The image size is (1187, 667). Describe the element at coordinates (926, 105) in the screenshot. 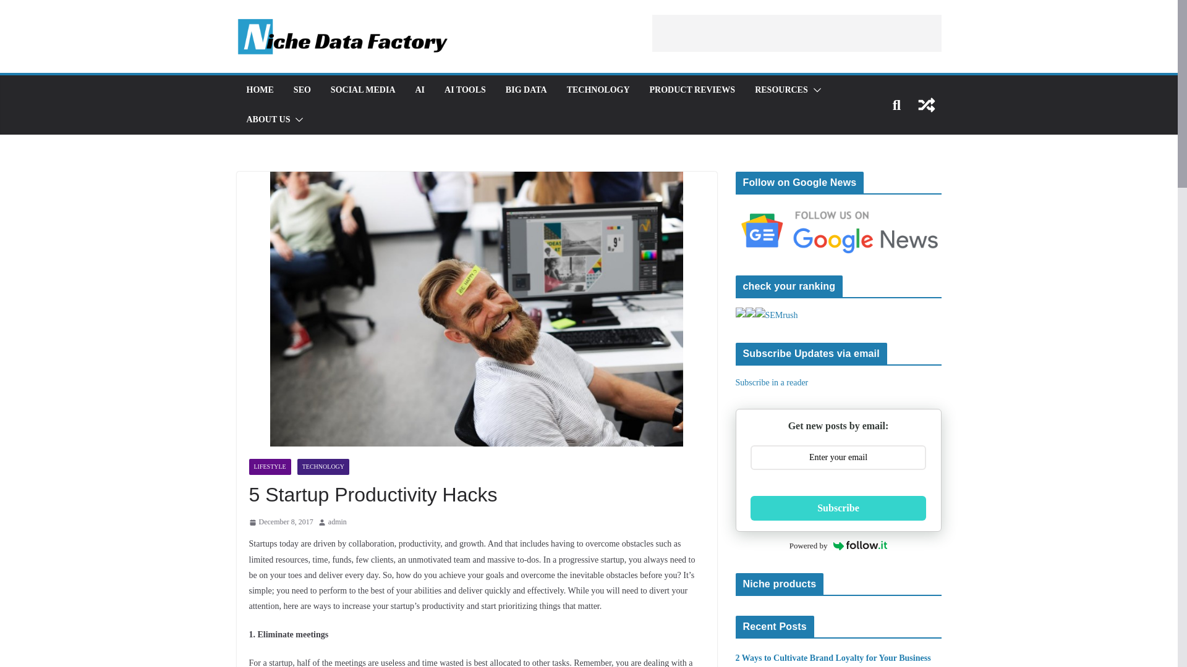

I see `View a random post` at that location.